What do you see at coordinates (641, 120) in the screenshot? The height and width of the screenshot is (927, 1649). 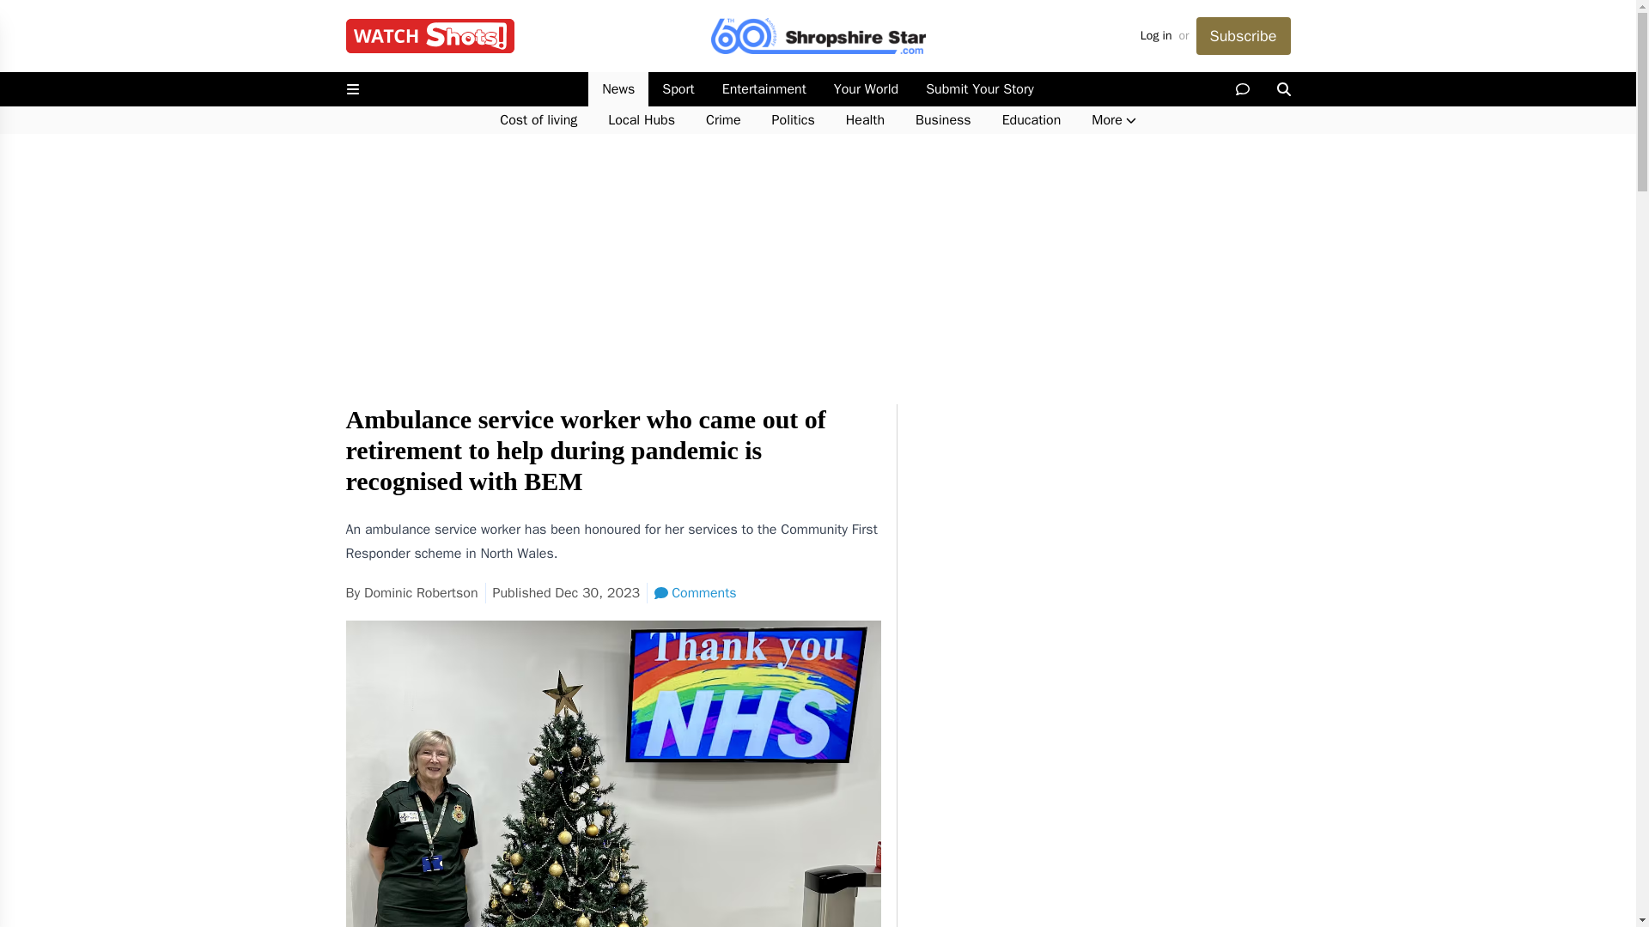 I see `Local Hubs` at bounding box center [641, 120].